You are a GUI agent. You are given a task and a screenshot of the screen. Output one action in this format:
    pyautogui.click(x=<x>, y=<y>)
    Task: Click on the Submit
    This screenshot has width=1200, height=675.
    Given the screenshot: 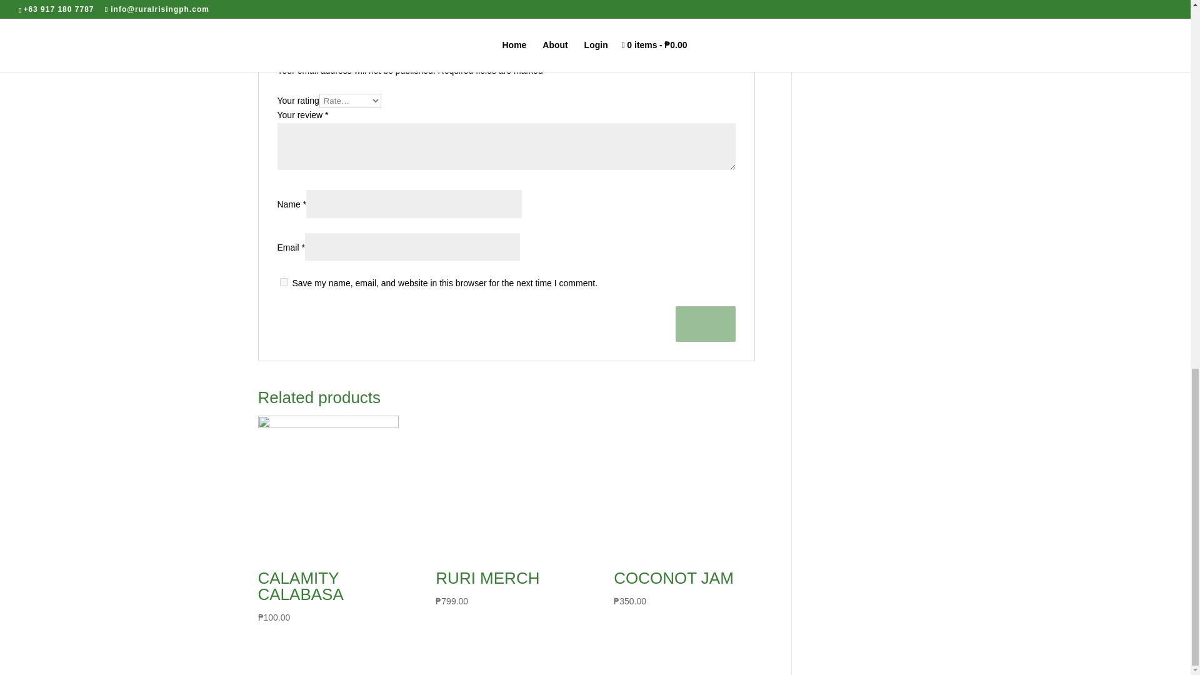 What is the action you would take?
    pyautogui.click(x=705, y=324)
    